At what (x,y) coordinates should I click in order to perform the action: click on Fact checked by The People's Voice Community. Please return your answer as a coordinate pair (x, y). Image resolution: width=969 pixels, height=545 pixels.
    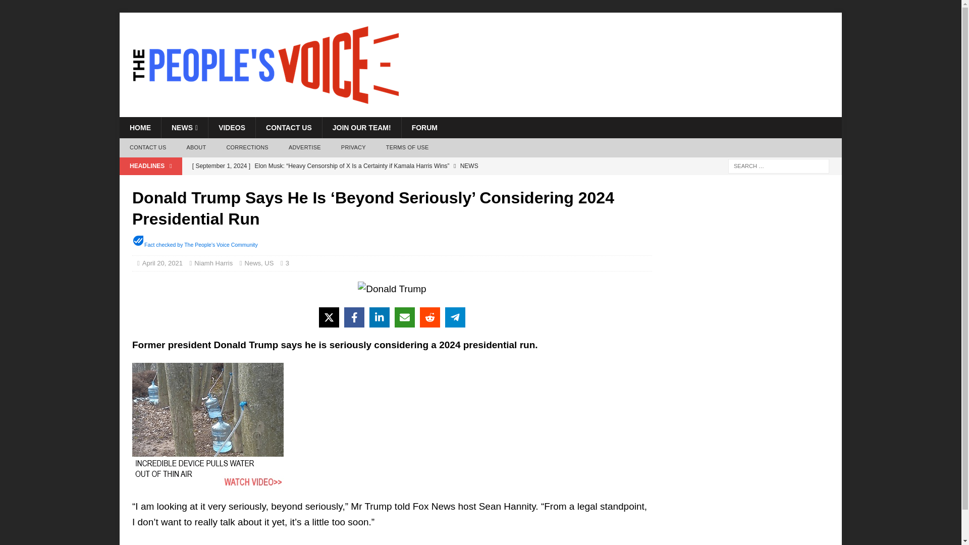
    Looking at the image, I should click on (201, 245).